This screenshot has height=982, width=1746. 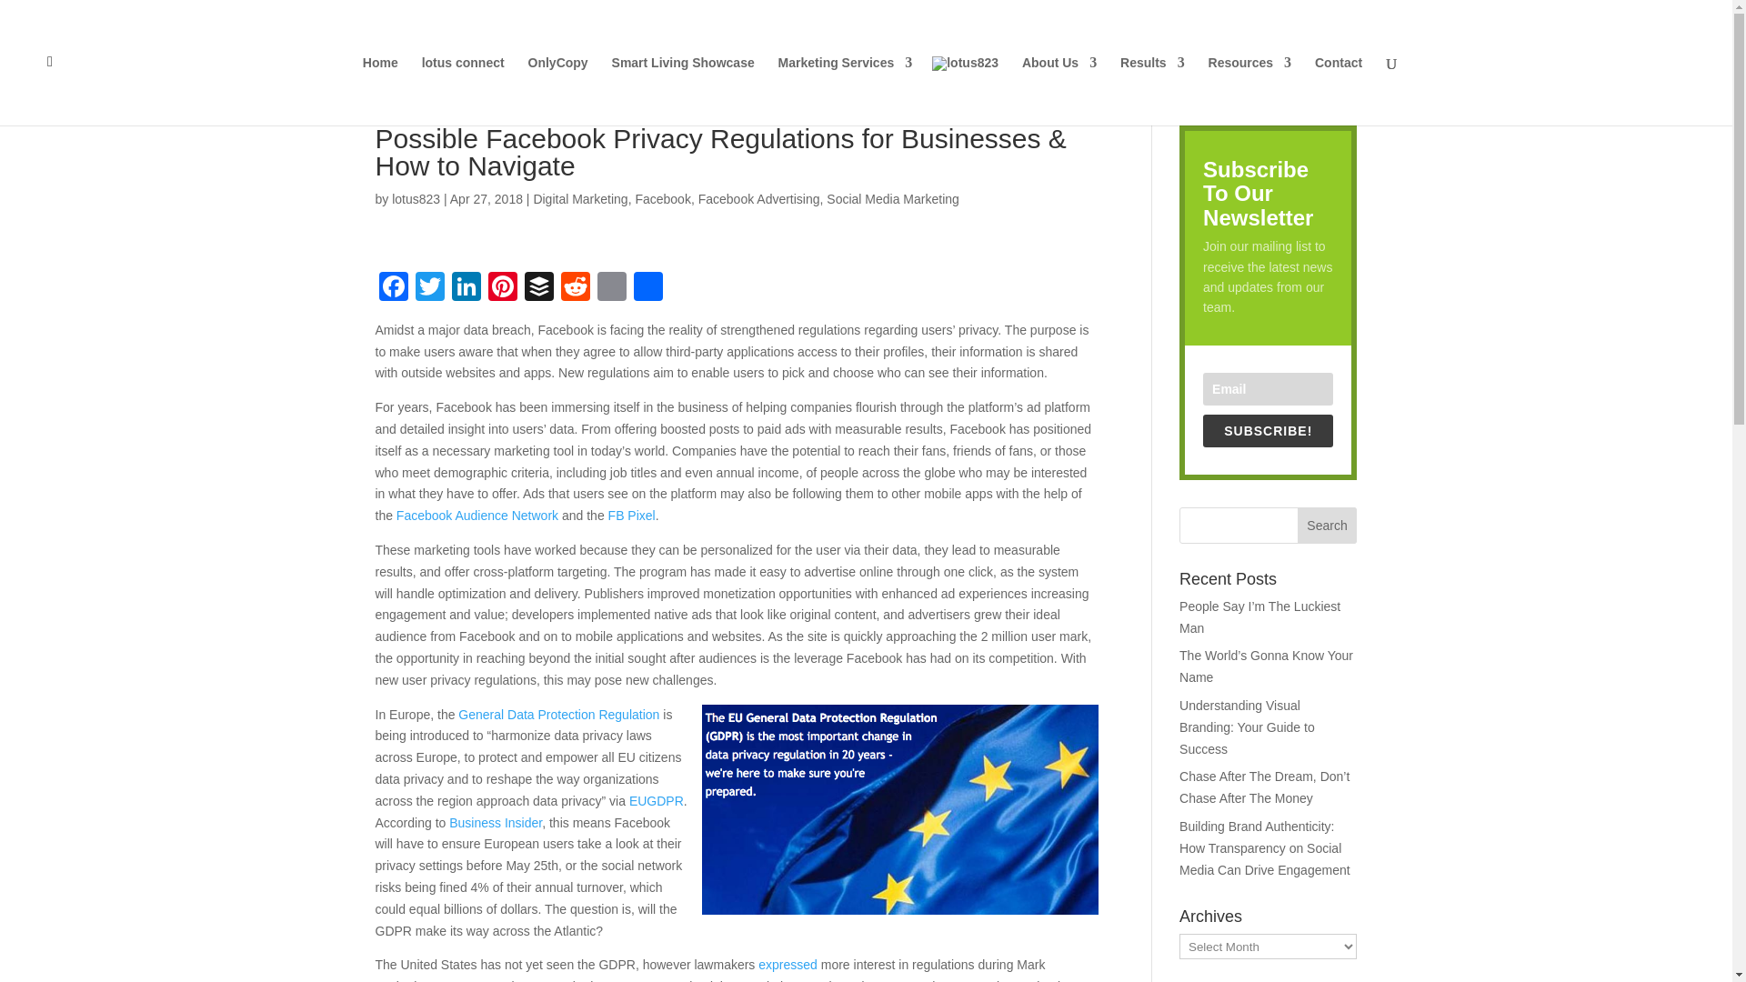 What do you see at coordinates (1328, 526) in the screenshot?
I see `Search` at bounding box center [1328, 526].